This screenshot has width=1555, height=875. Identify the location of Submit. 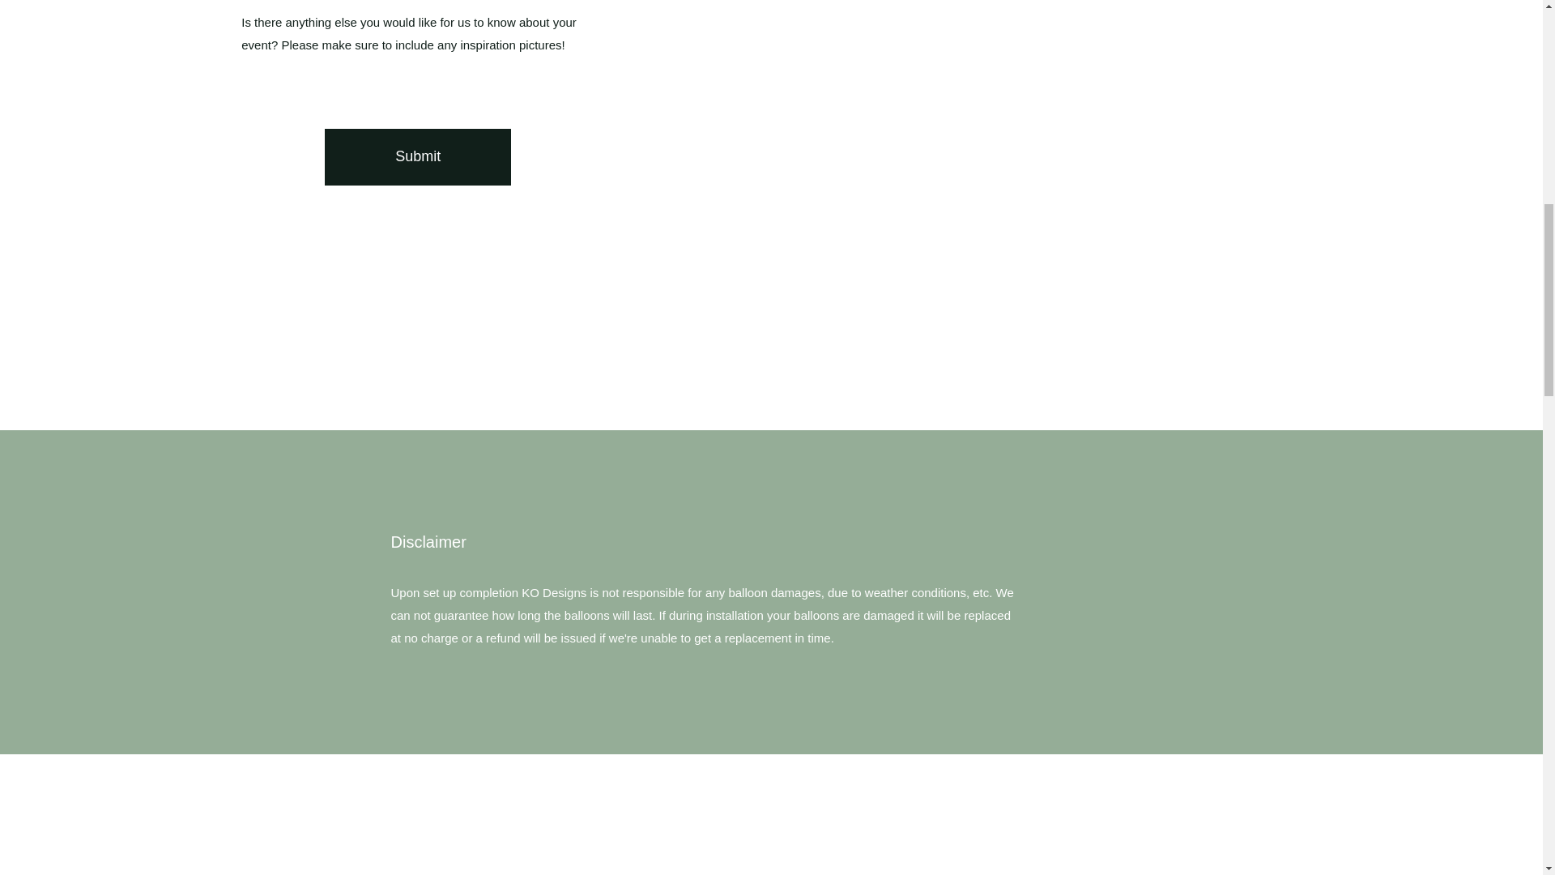
(418, 156).